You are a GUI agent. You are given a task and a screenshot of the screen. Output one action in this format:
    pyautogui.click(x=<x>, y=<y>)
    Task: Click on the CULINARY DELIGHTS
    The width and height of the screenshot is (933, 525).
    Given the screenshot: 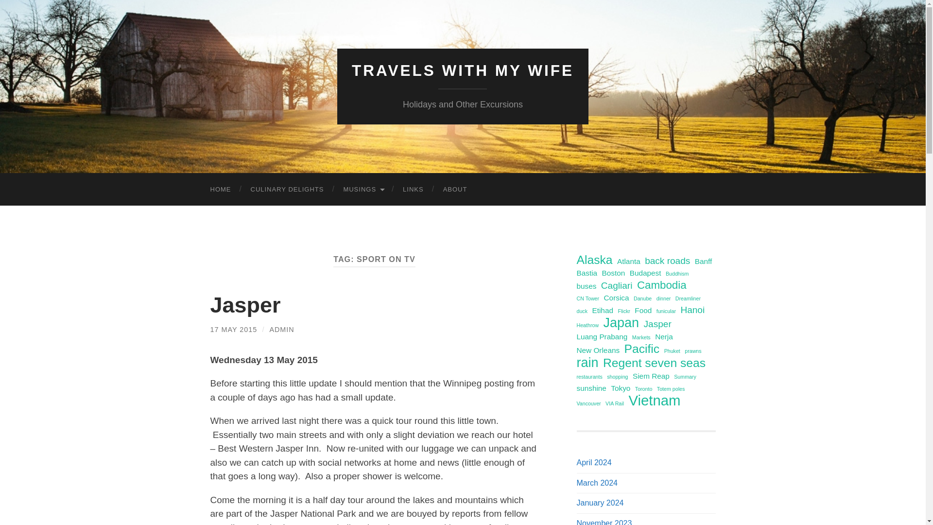 What is the action you would take?
    pyautogui.click(x=287, y=190)
    